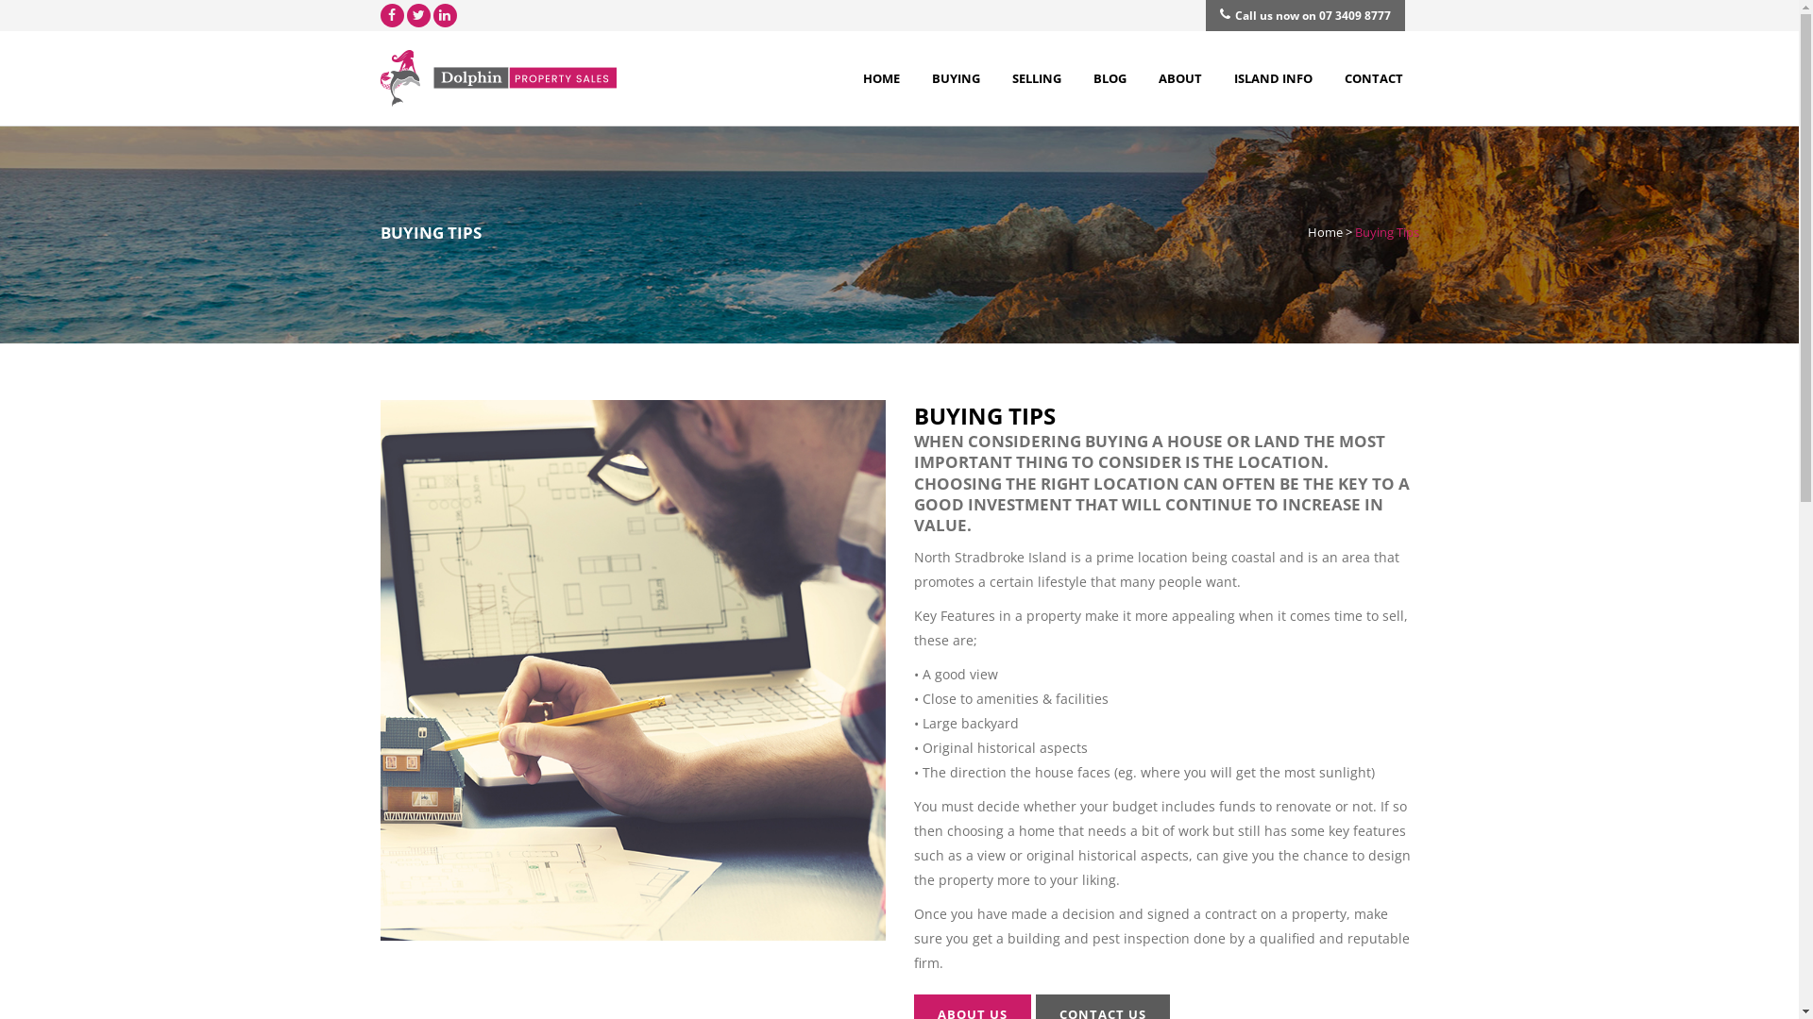 The image size is (1813, 1019). Describe the element at coordinates (956, 78) in the screenshot. I see `BUYING` at that location.